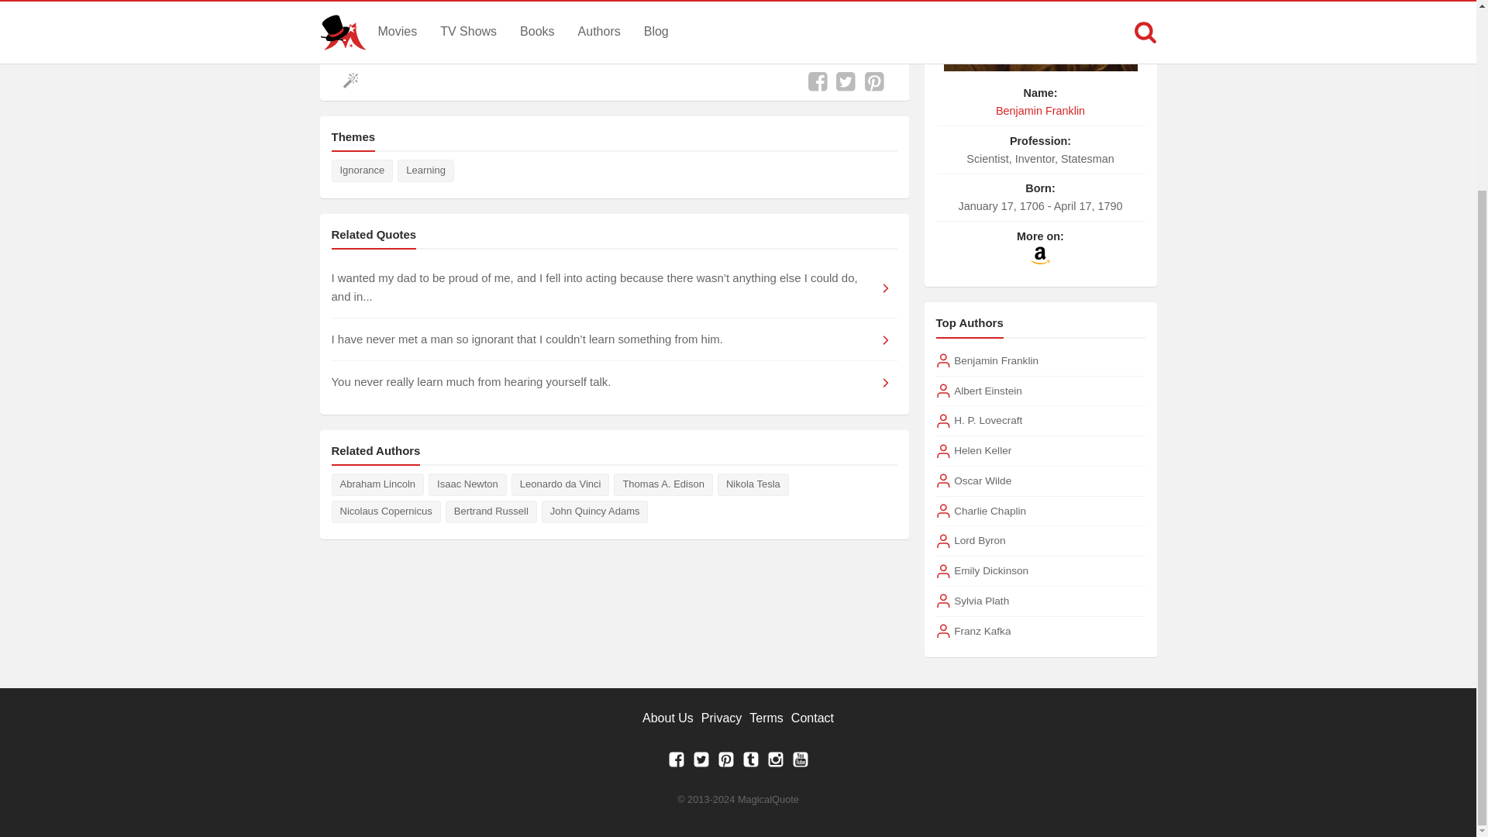 This screenshot has width=1488, height=837. I want to click on Bertrand Russell, so click(491, 511).